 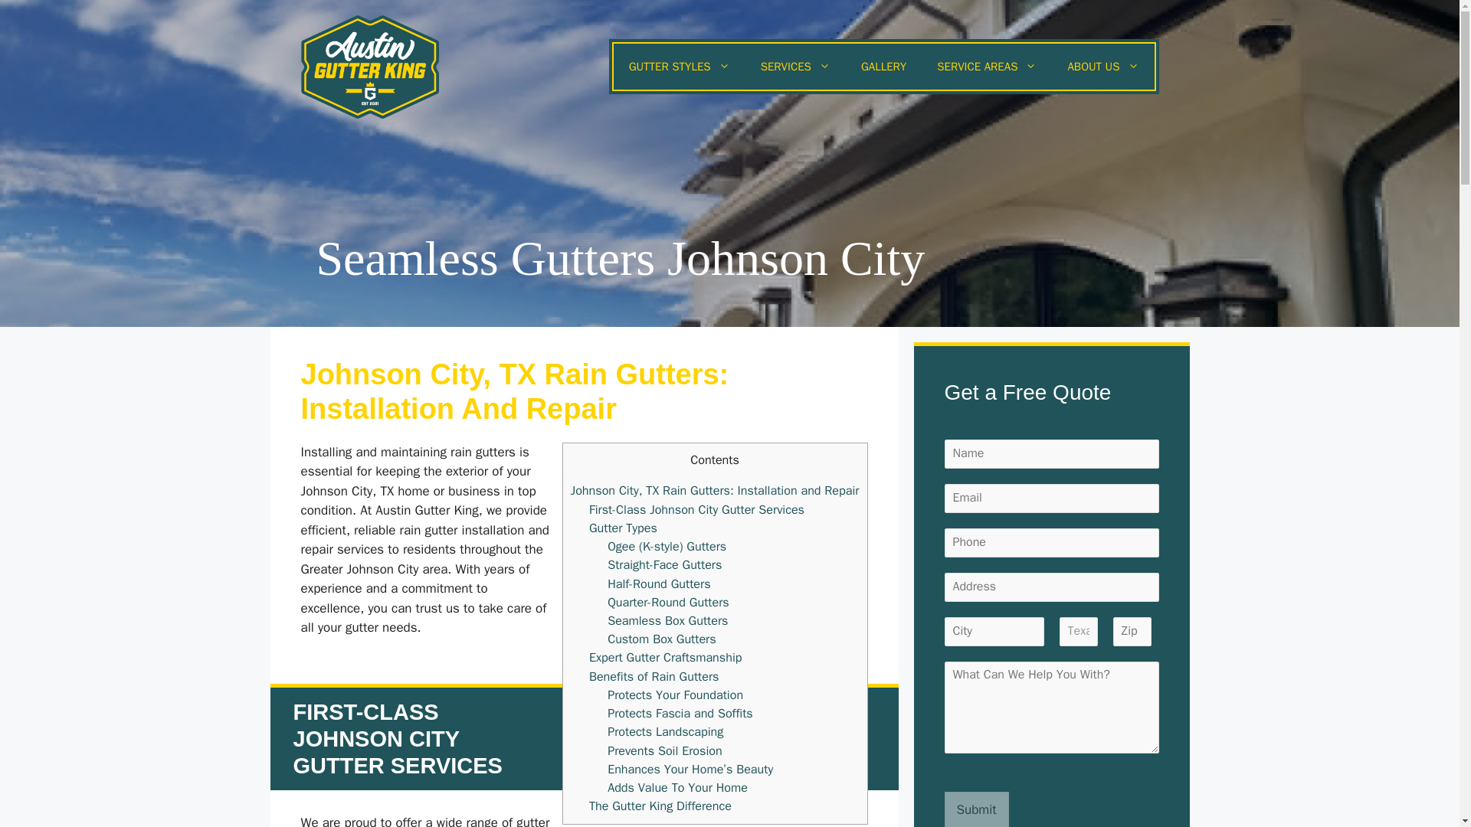 What do you see at coordinates (697, 509) in the screenshot?
I see `First-Class Johnson City Gutter Services` at bounding box center [697, 509].